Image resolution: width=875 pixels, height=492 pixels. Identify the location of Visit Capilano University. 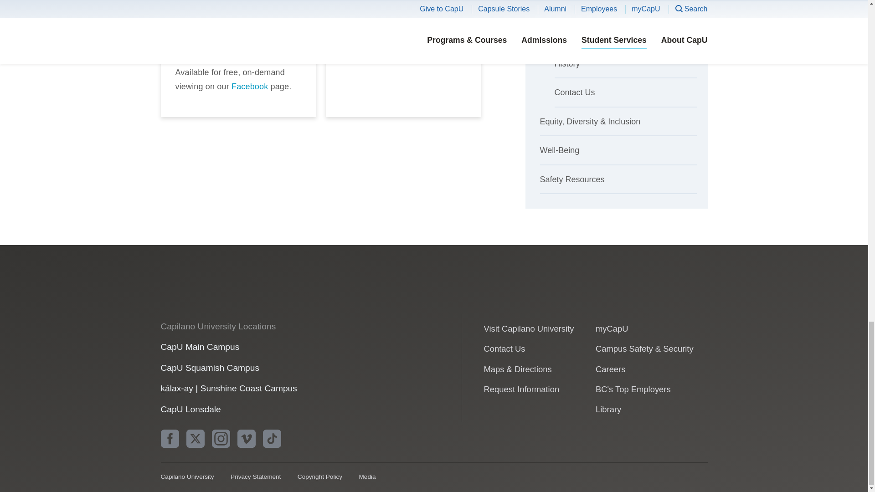
(529, 328).